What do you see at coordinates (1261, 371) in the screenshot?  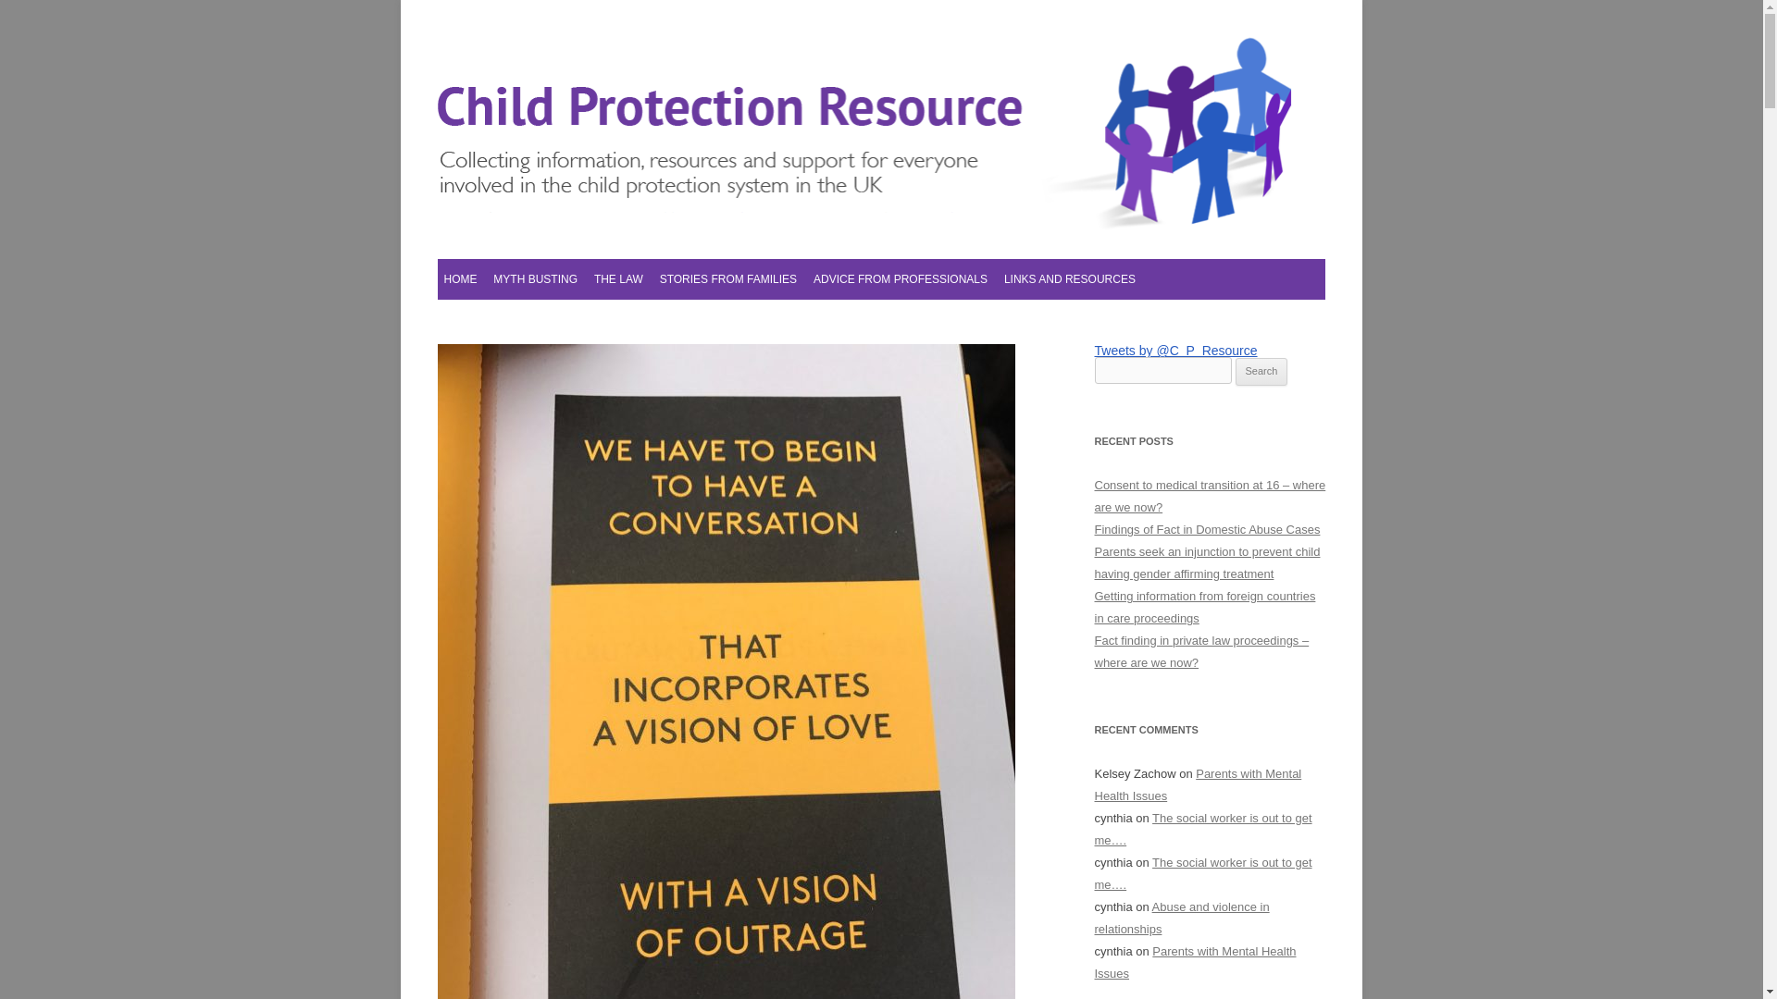 I see `Search` at bounding box center [1261, 371].